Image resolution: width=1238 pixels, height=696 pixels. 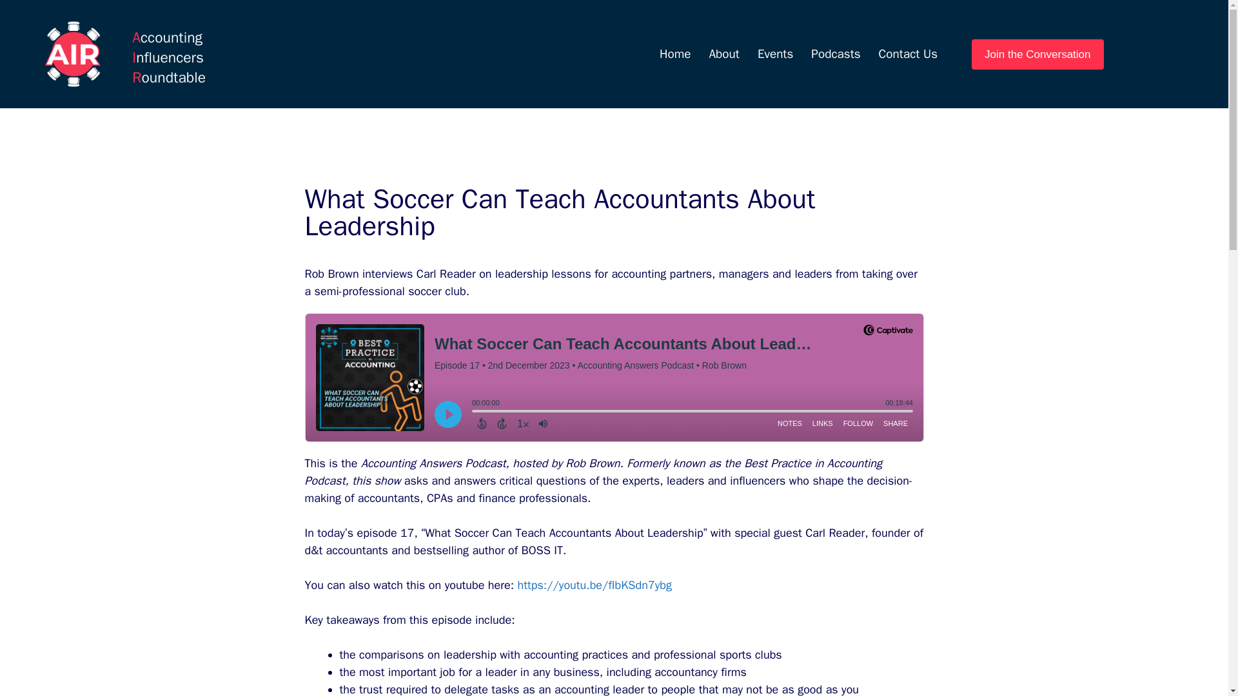 I want to click on Events, so click(x=775, y=54).